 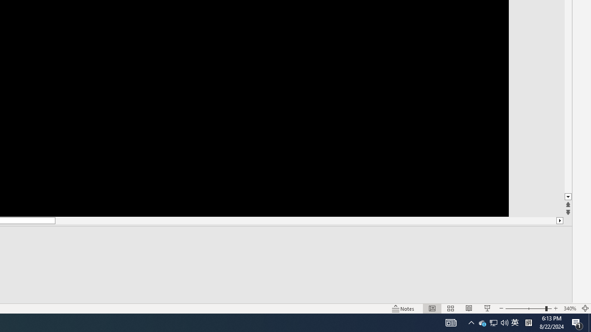 What do you see at coordinates (568, 128) in the screenshot?
I see `Page down` at bounding box center [568, 128].